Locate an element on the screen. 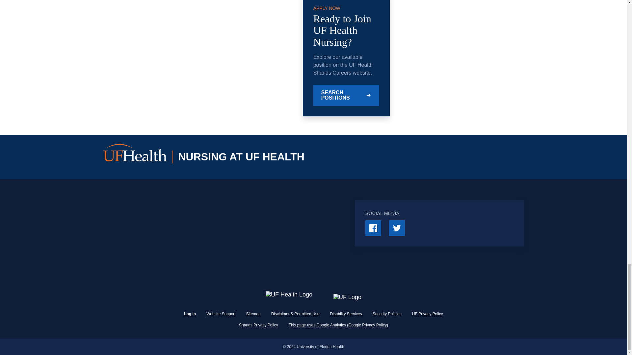 This screenshot has height=355, width=632. Shands Privacy Policy is located at coordinates (258, 325).